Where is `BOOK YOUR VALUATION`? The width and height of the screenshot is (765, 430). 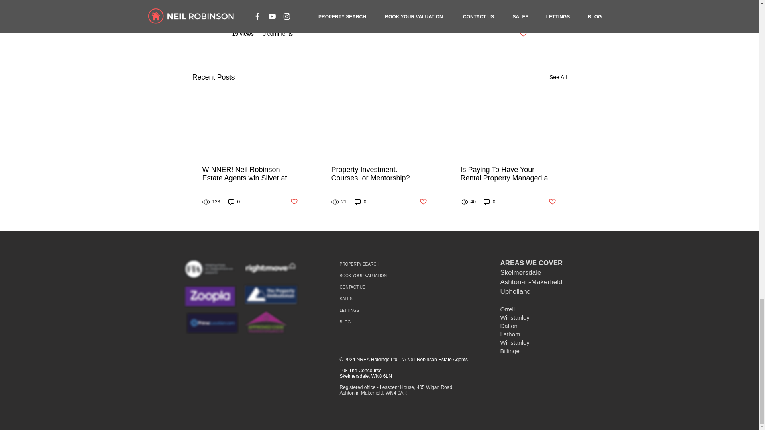 BOOK YOUR VALUATION is located at coordinates (388, 276).